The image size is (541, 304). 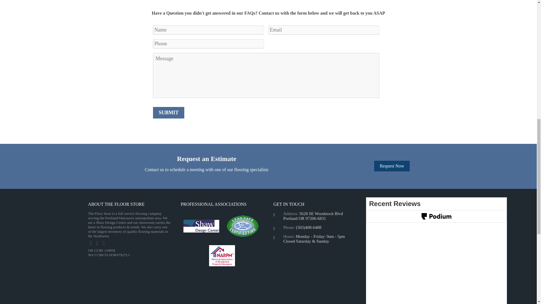 What do you see at coordinates (392, 166) in the screenshot?
I see `Request Now` at bounding box center [392, 166].